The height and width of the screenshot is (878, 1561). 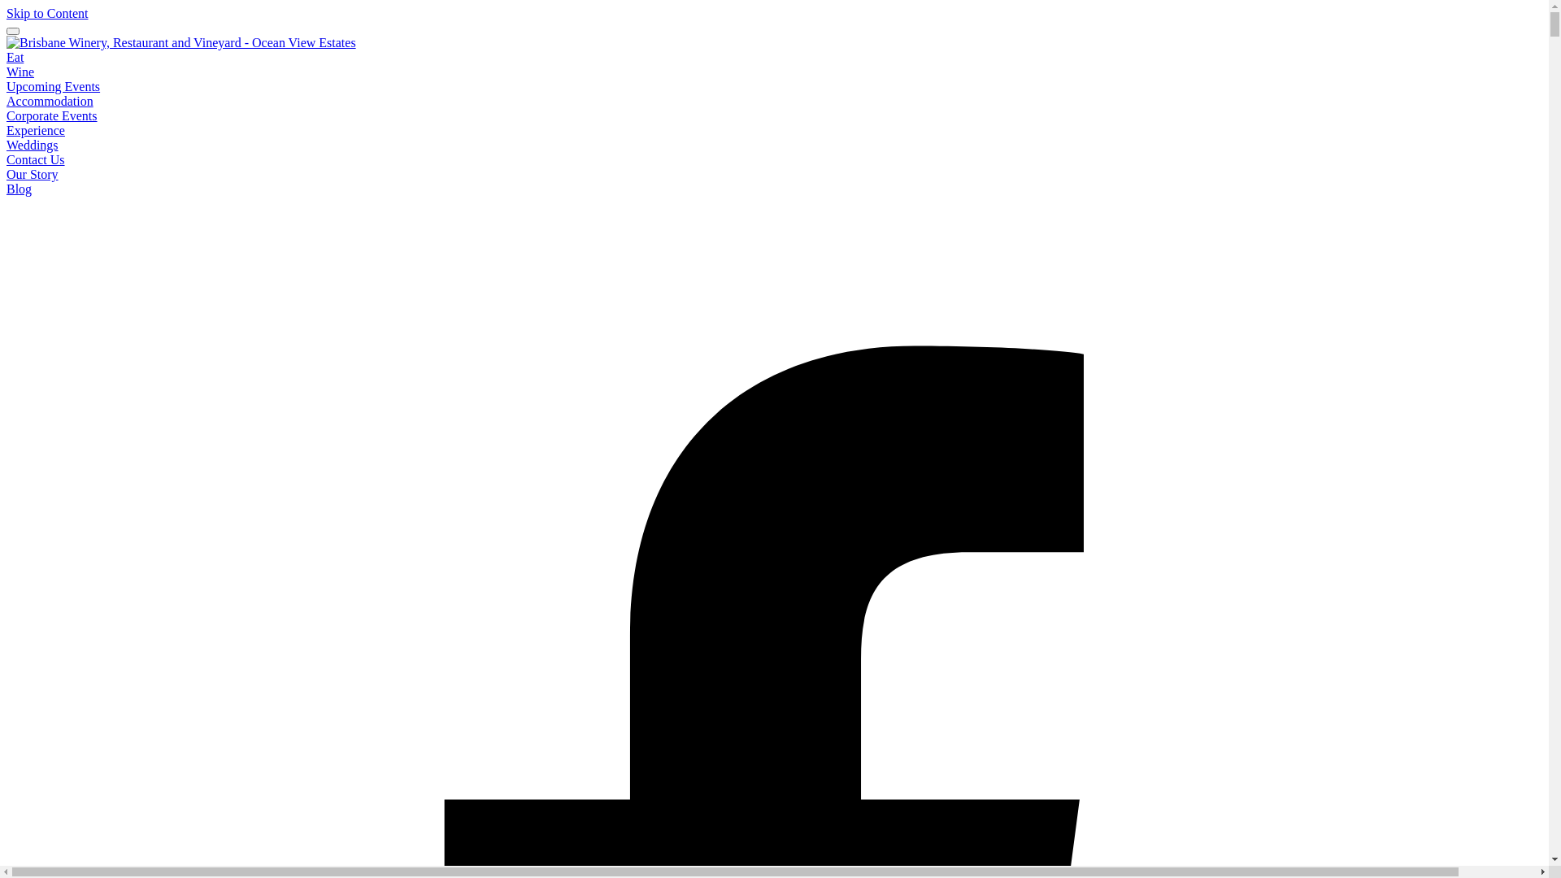 I want to click on Wine, so click(x=20, y=72).